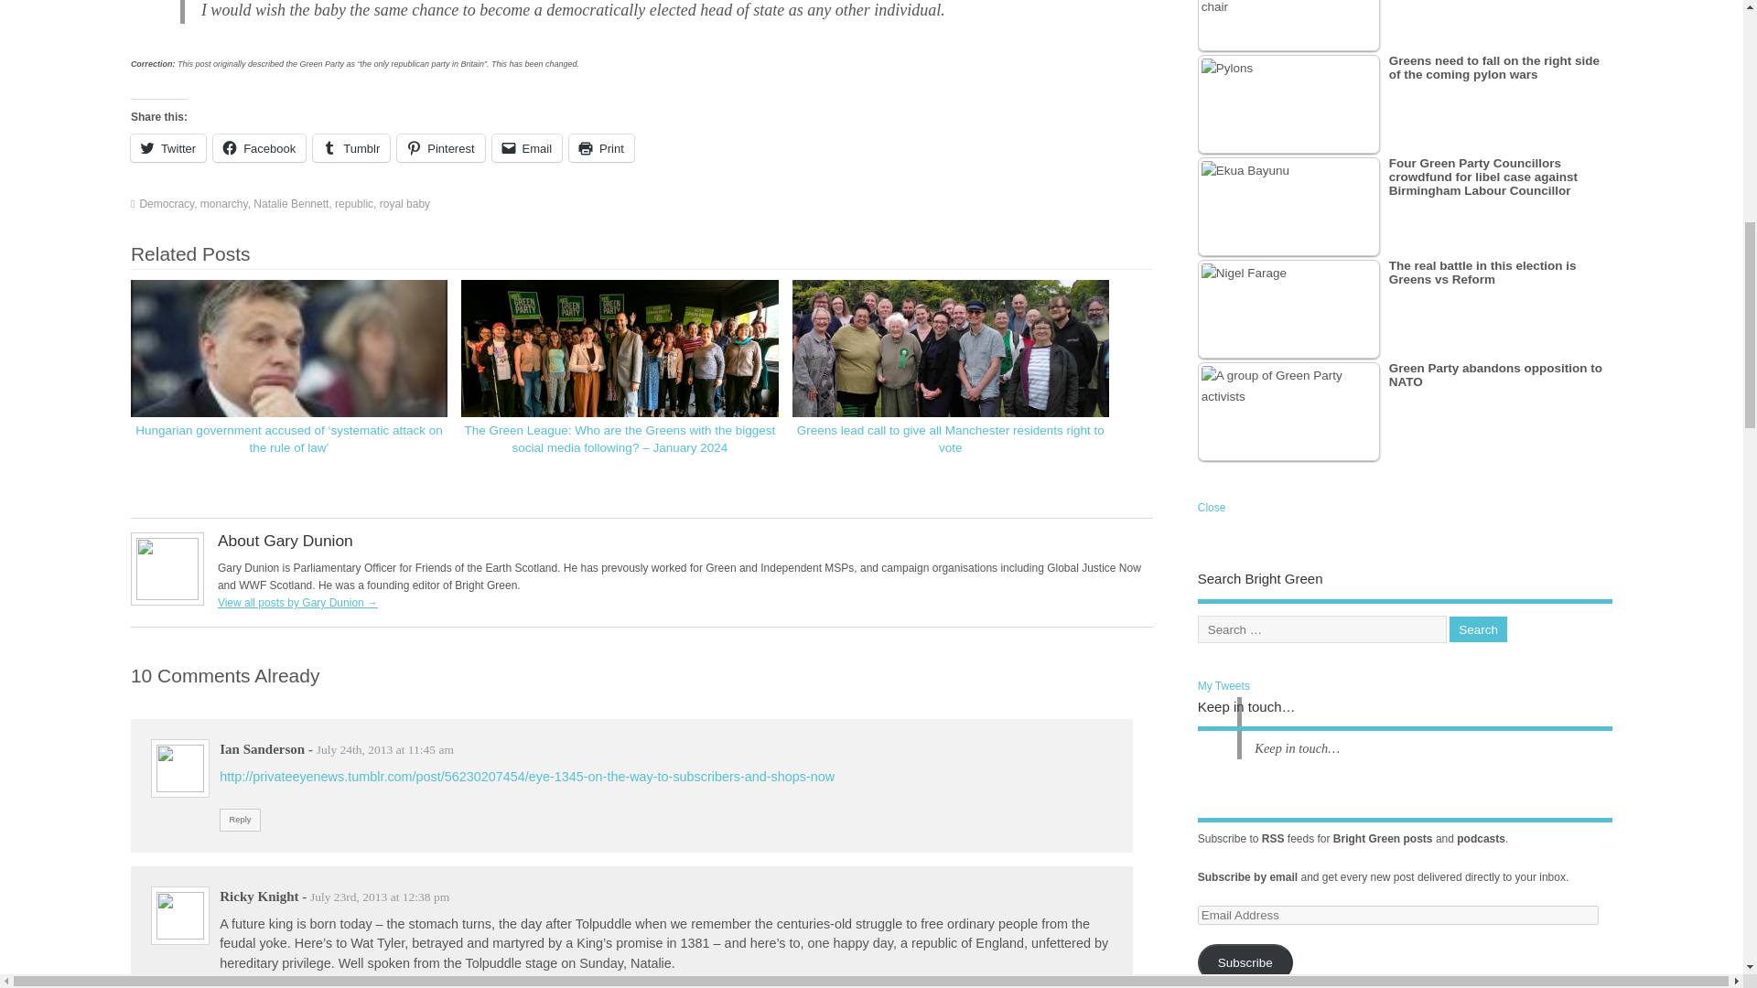 This screenshot has height=988, width=1757. Describe the element at coordinates (291, 204) in the screenshot. I see `Natalie Bennett` at that location.